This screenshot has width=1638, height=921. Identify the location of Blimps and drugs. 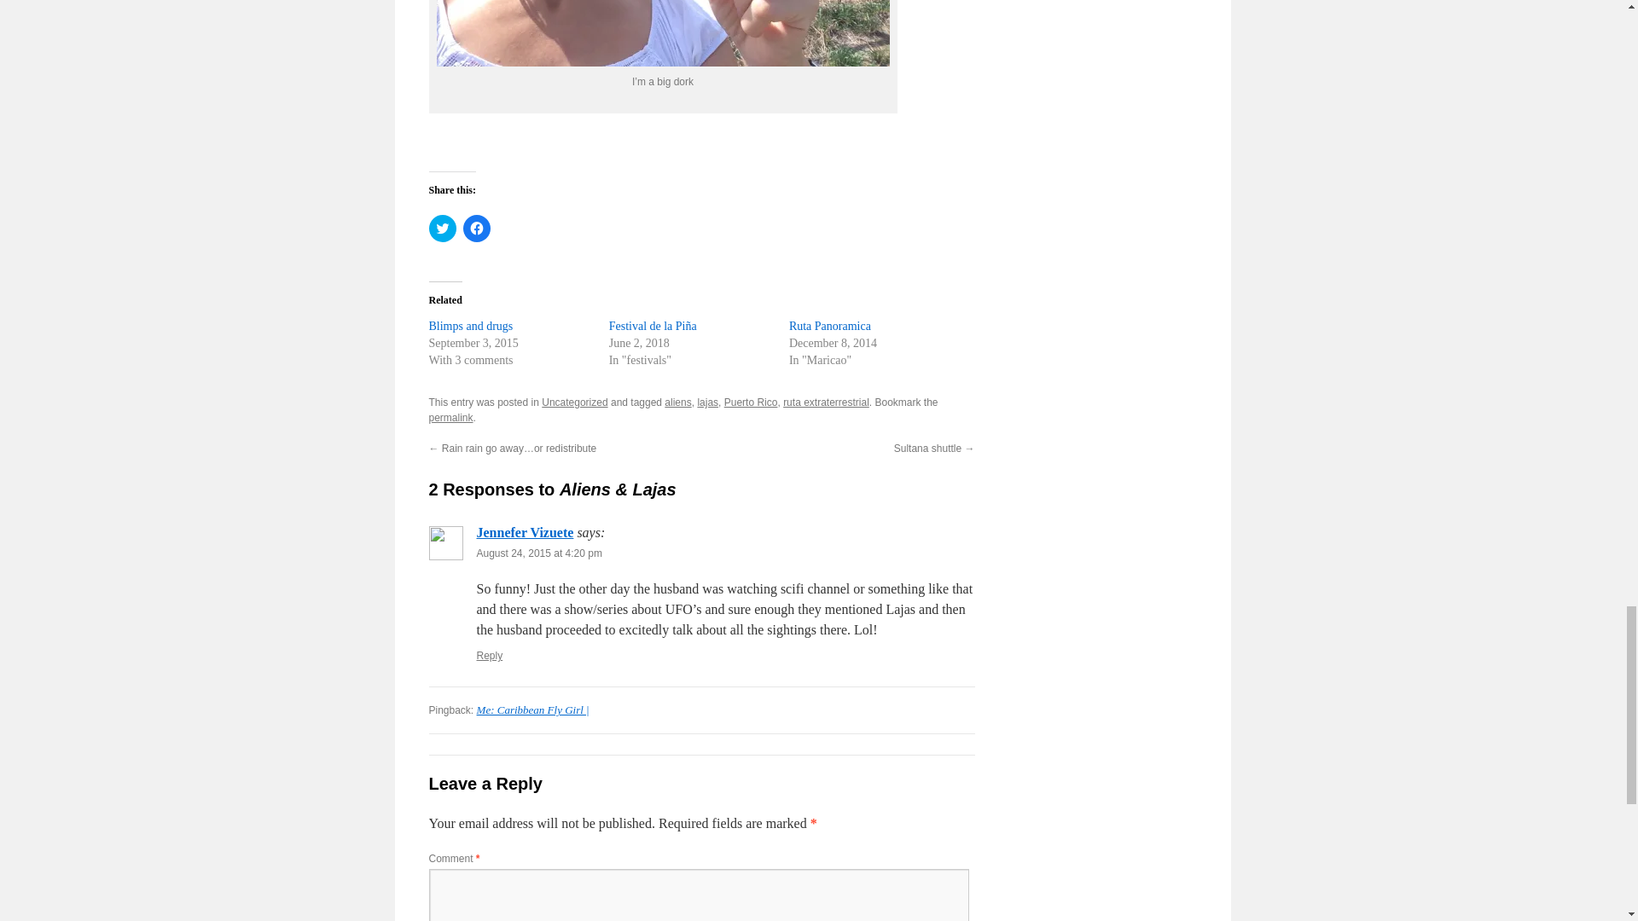
(469, 326).